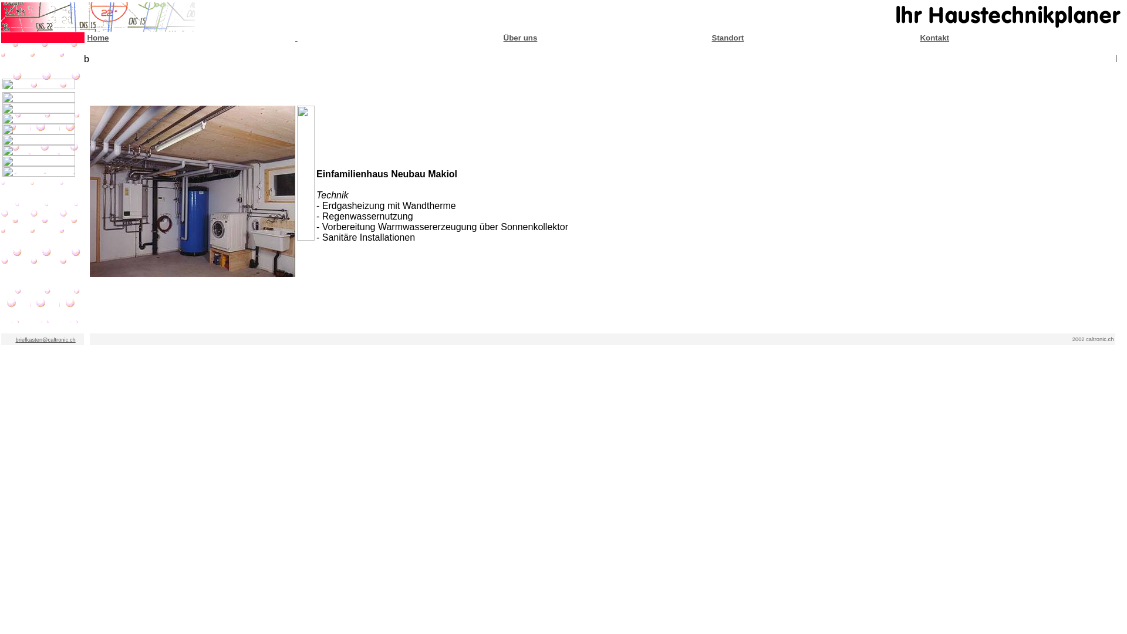 The image size is (1127, 634). Describe the element at coordinates (97, 38) in the screenshot. I see `Home` at that location.